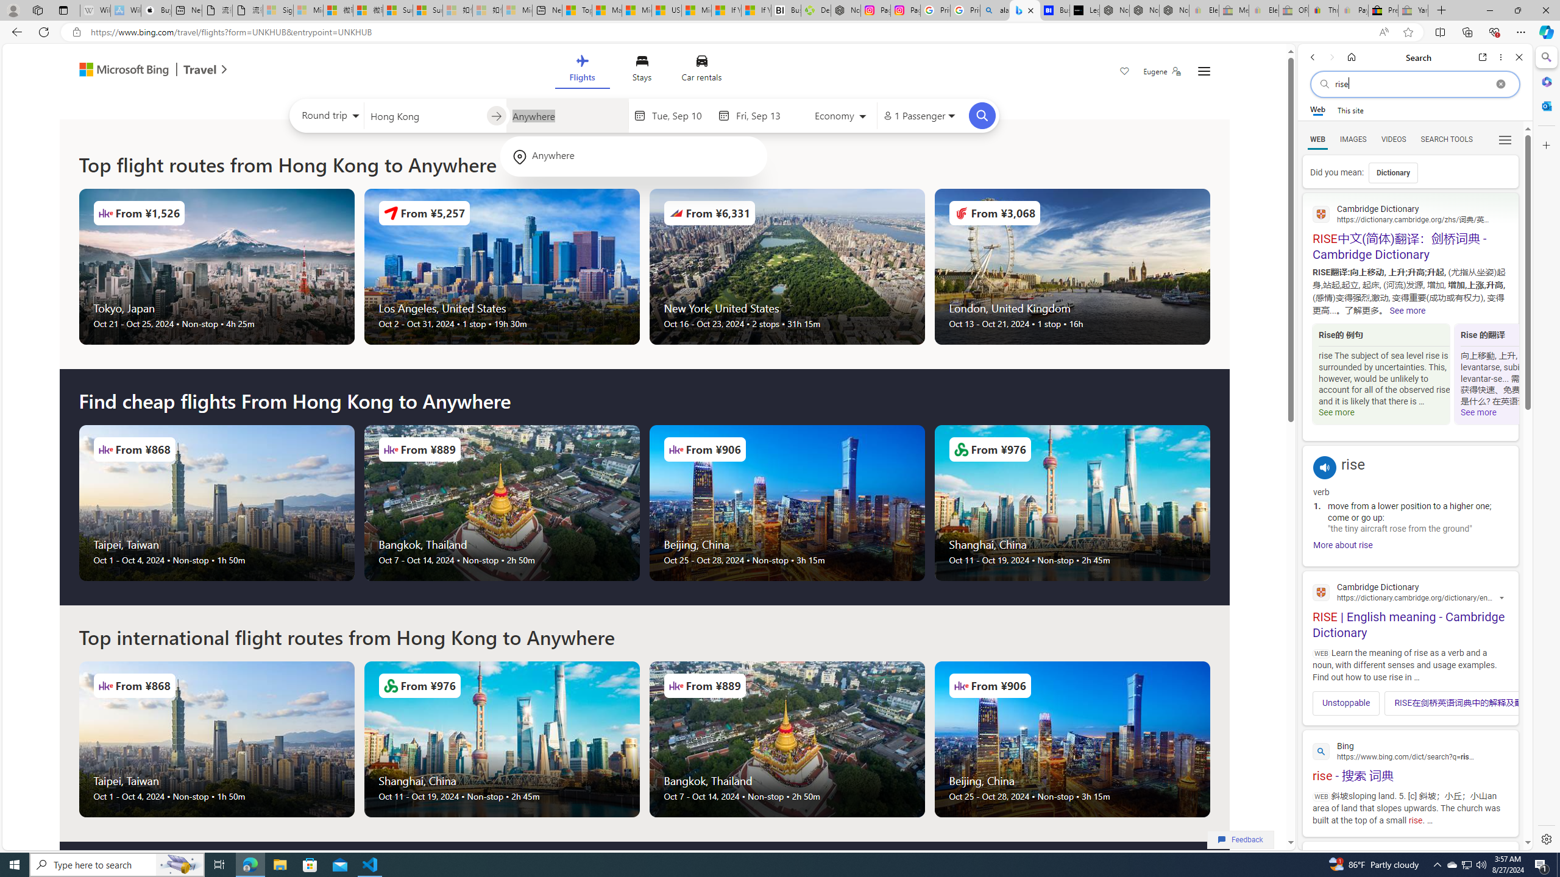 The width and height of the screenshot is (1560, 877). I want to click on Class: msft-travel-logo, so click(200, 69).